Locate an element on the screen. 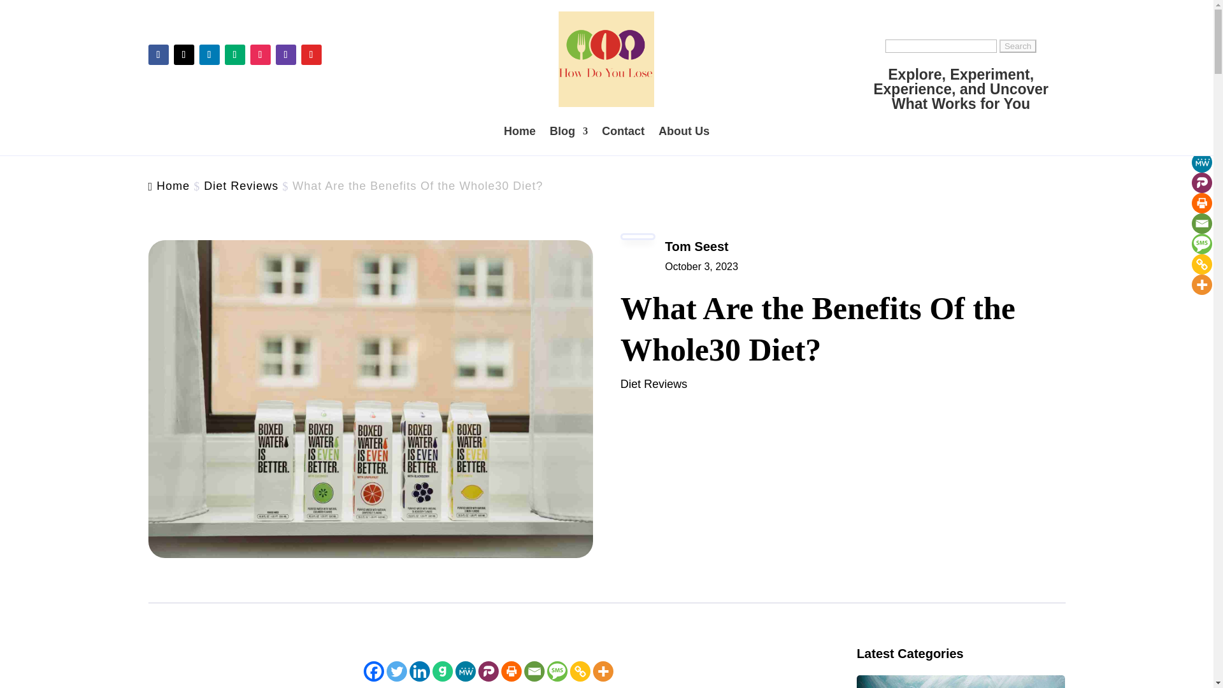 Image resolution: width=1223 pixels, height=688 pixels. Follow on Instagram is located at coordinates (260, 55).